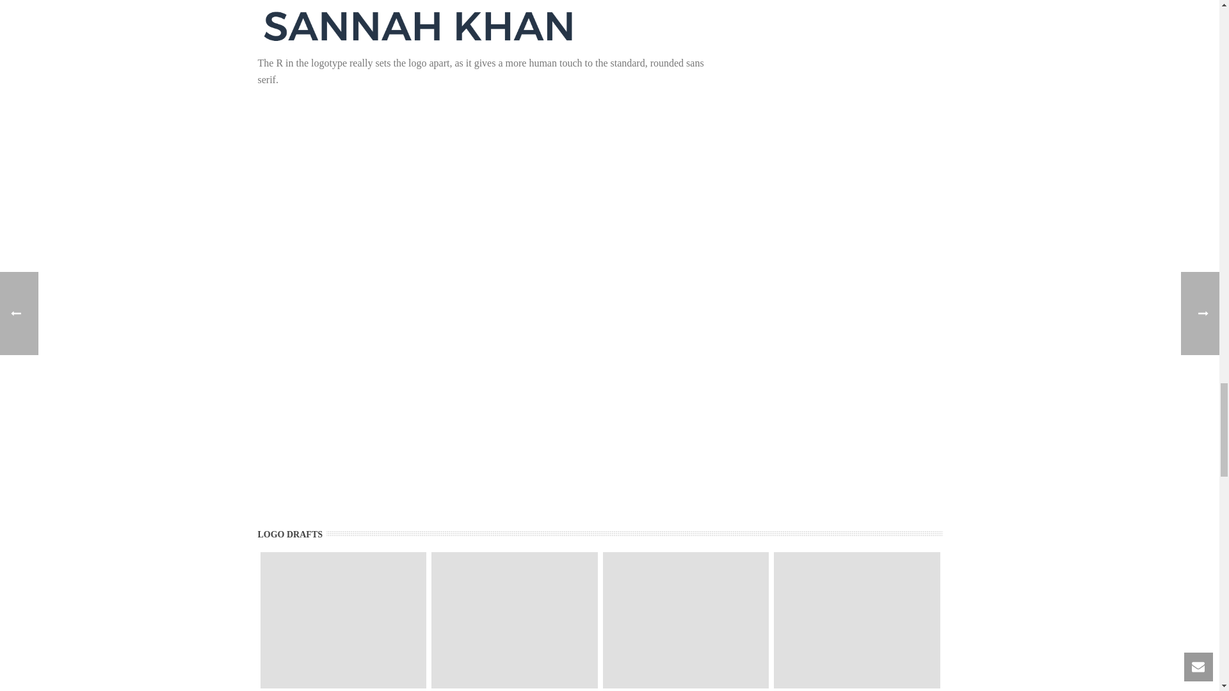  I want to click on too-chain-like, so click(343, 619).